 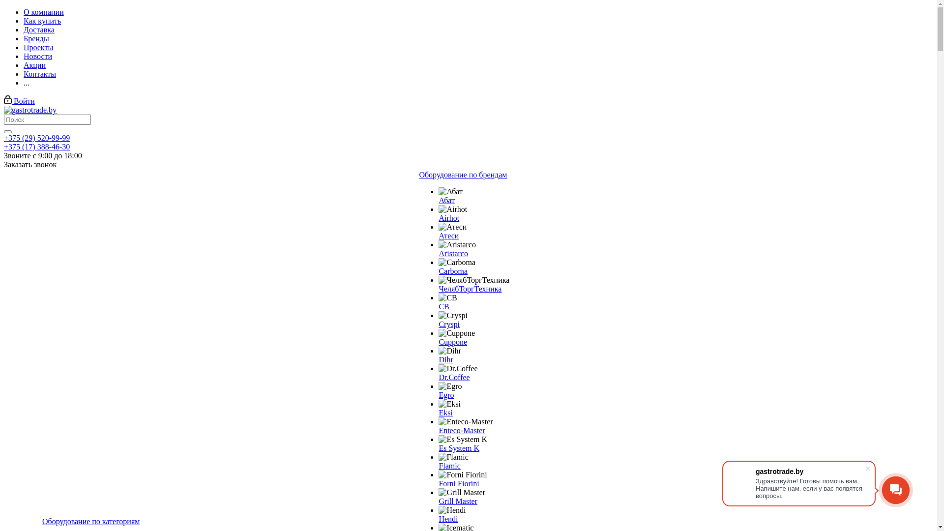 I want to click on Airhot, so click(x=449, y=218).